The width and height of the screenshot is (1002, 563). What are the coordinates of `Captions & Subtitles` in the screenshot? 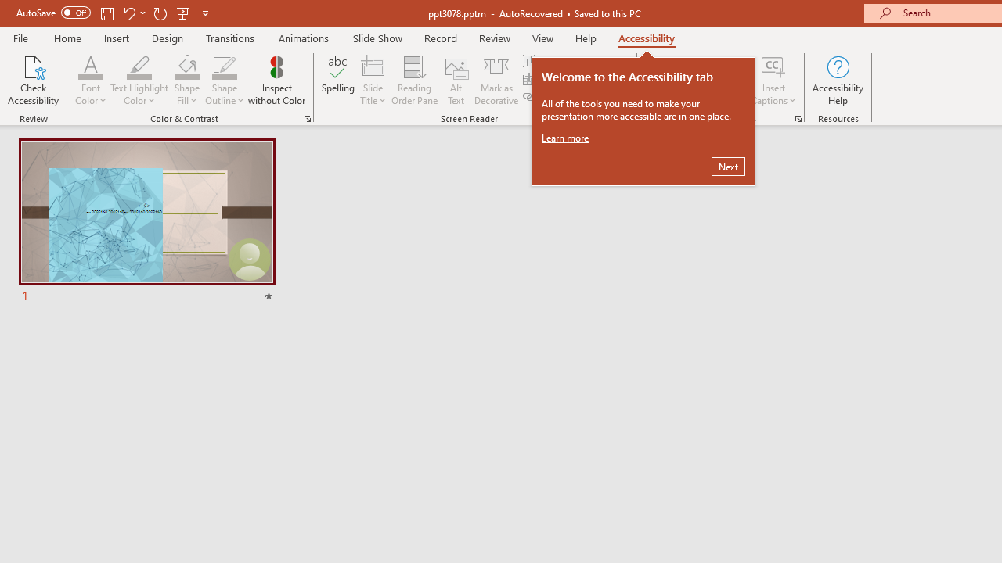 It's located at (798, 119).